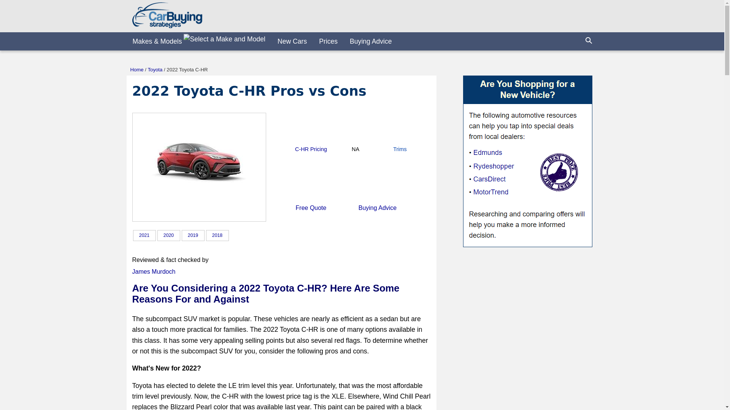  I want to click on C-HR Pricing, so click(311, 149).